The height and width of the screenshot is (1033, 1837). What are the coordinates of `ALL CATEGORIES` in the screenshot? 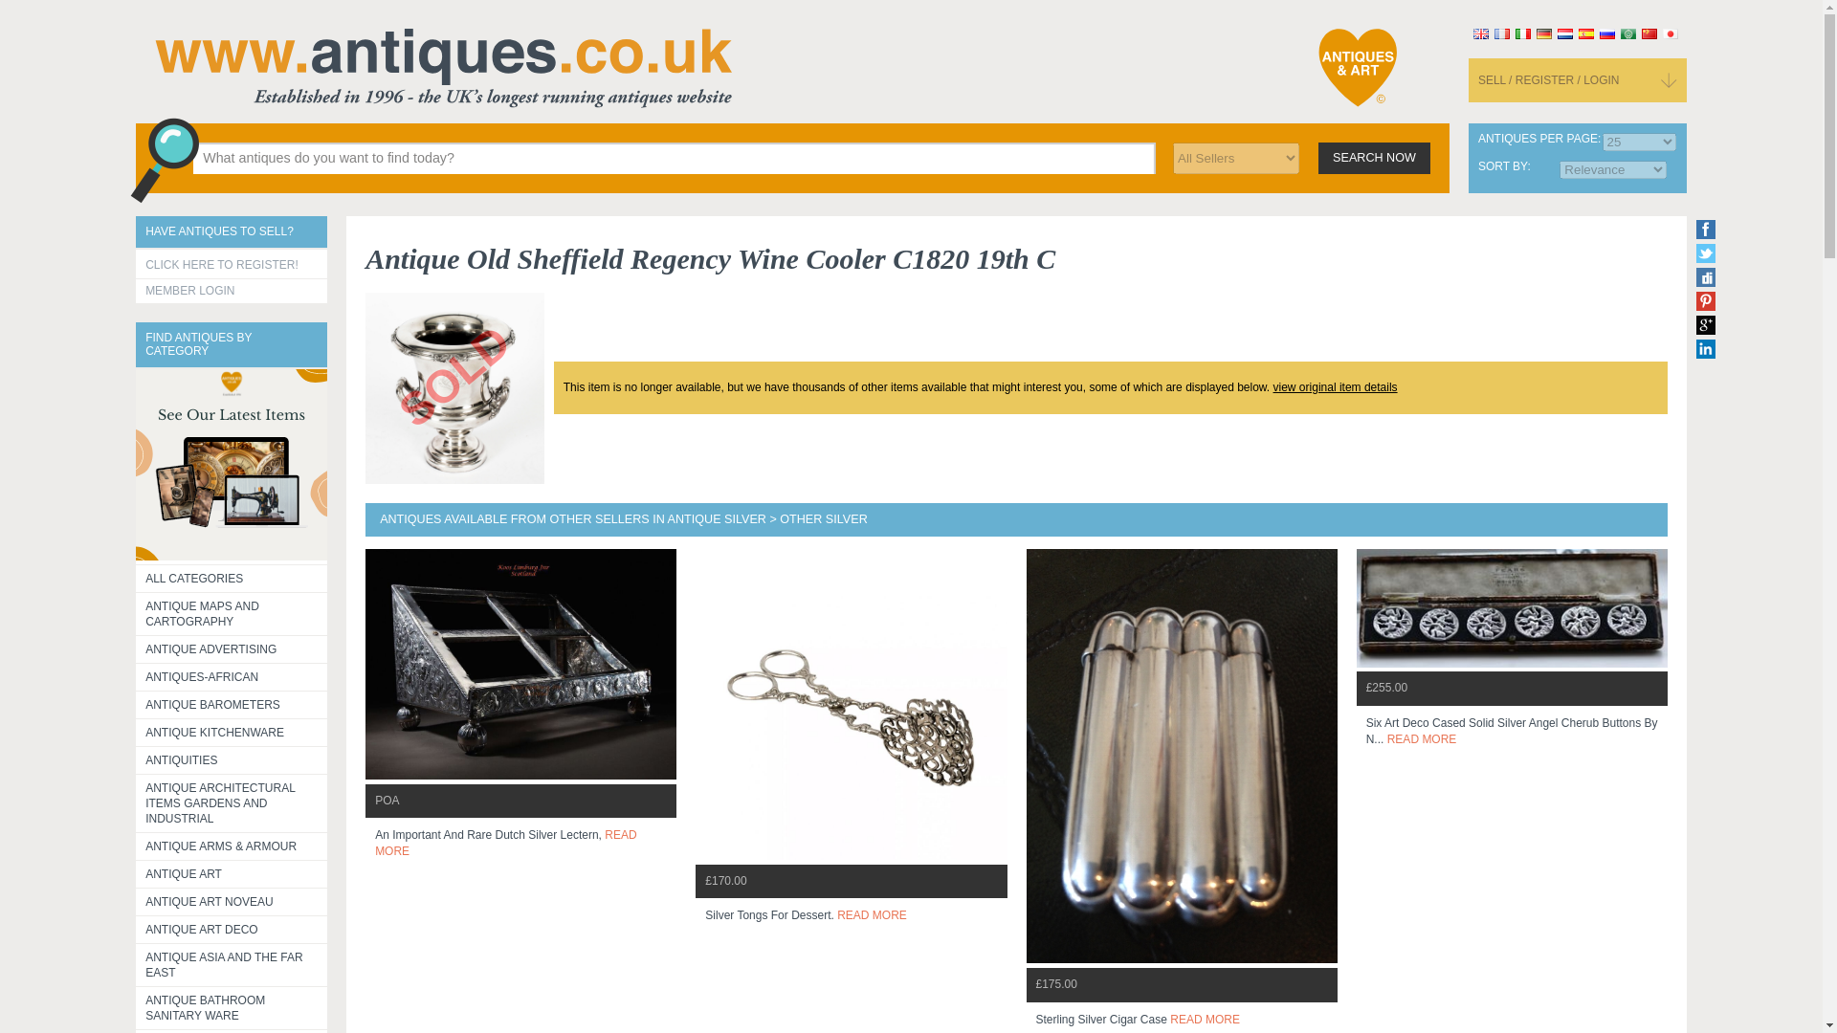 It's located at (232, 577).